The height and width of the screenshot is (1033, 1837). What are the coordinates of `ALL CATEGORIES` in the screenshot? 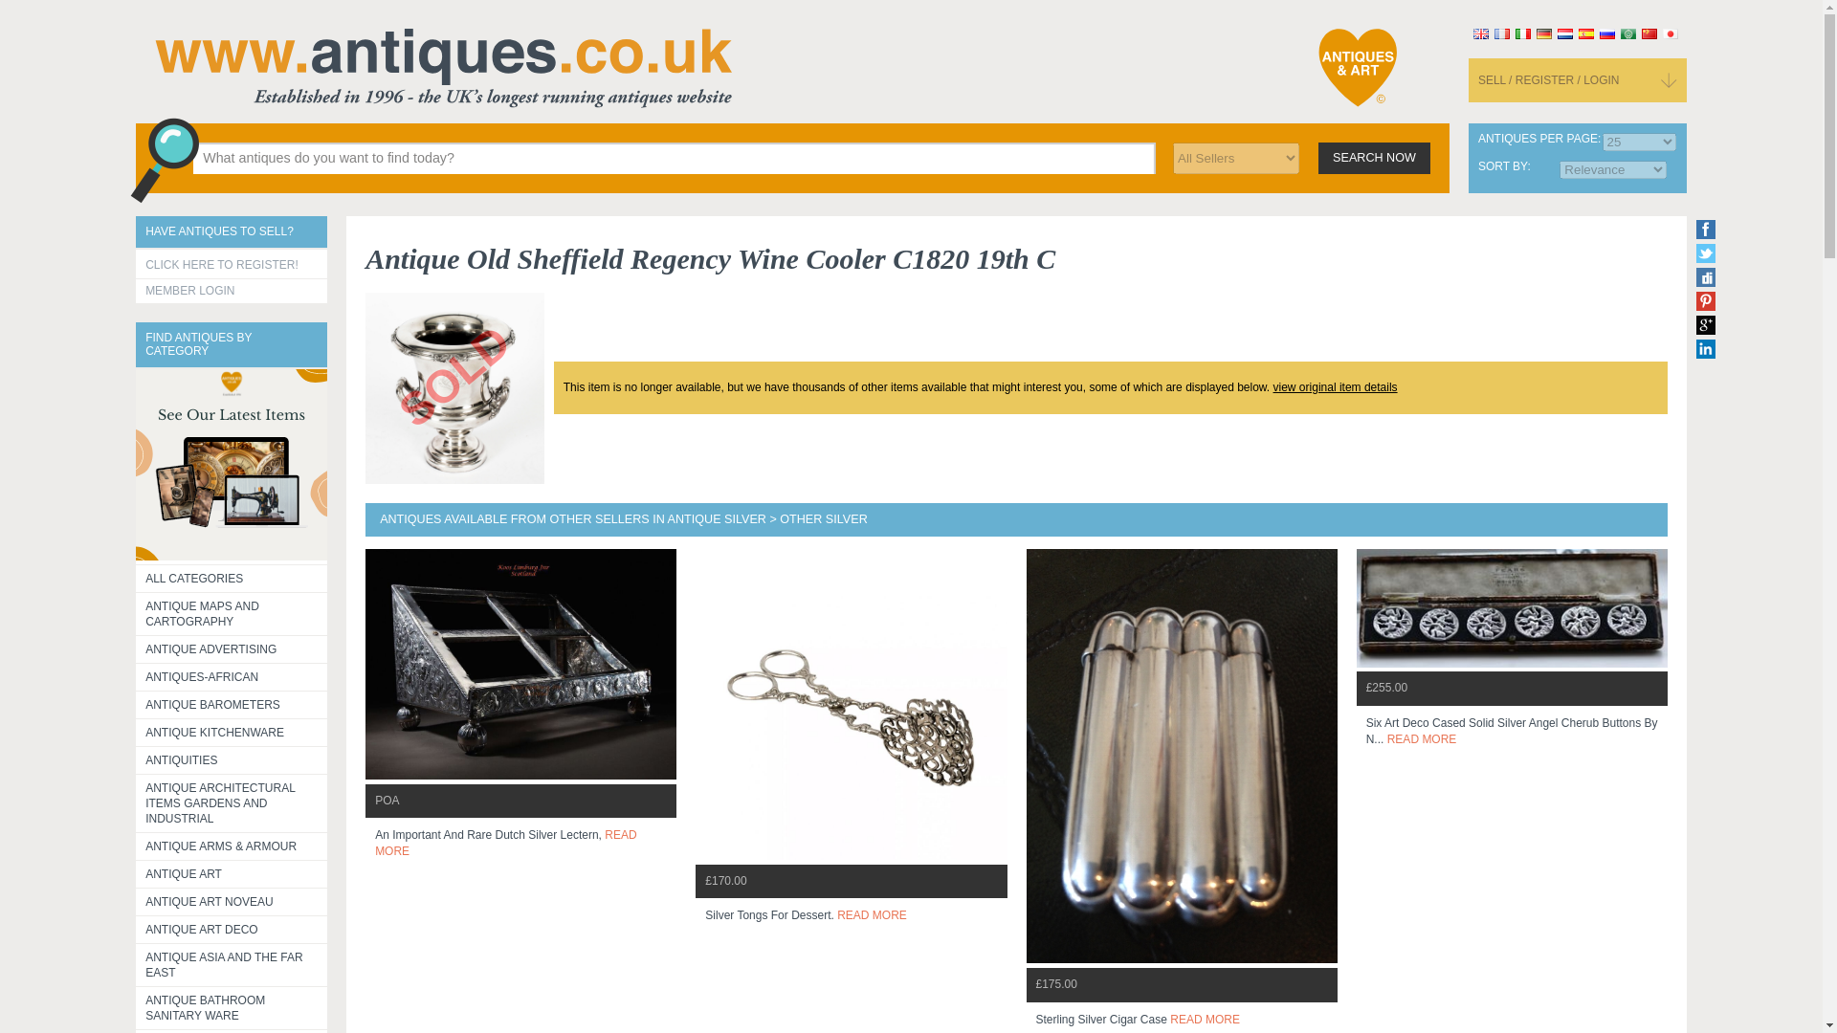 It's located at (232, 577).